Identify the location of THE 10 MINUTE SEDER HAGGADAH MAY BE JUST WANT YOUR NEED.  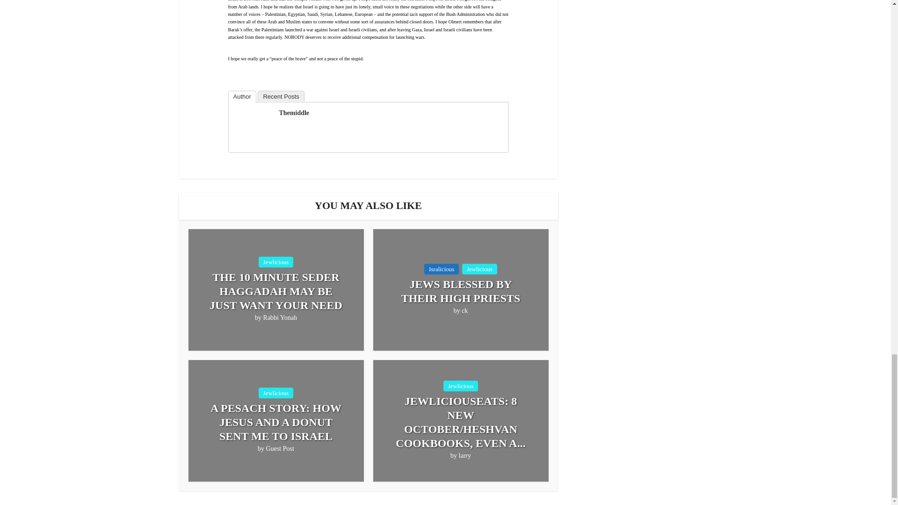
(275, 291).